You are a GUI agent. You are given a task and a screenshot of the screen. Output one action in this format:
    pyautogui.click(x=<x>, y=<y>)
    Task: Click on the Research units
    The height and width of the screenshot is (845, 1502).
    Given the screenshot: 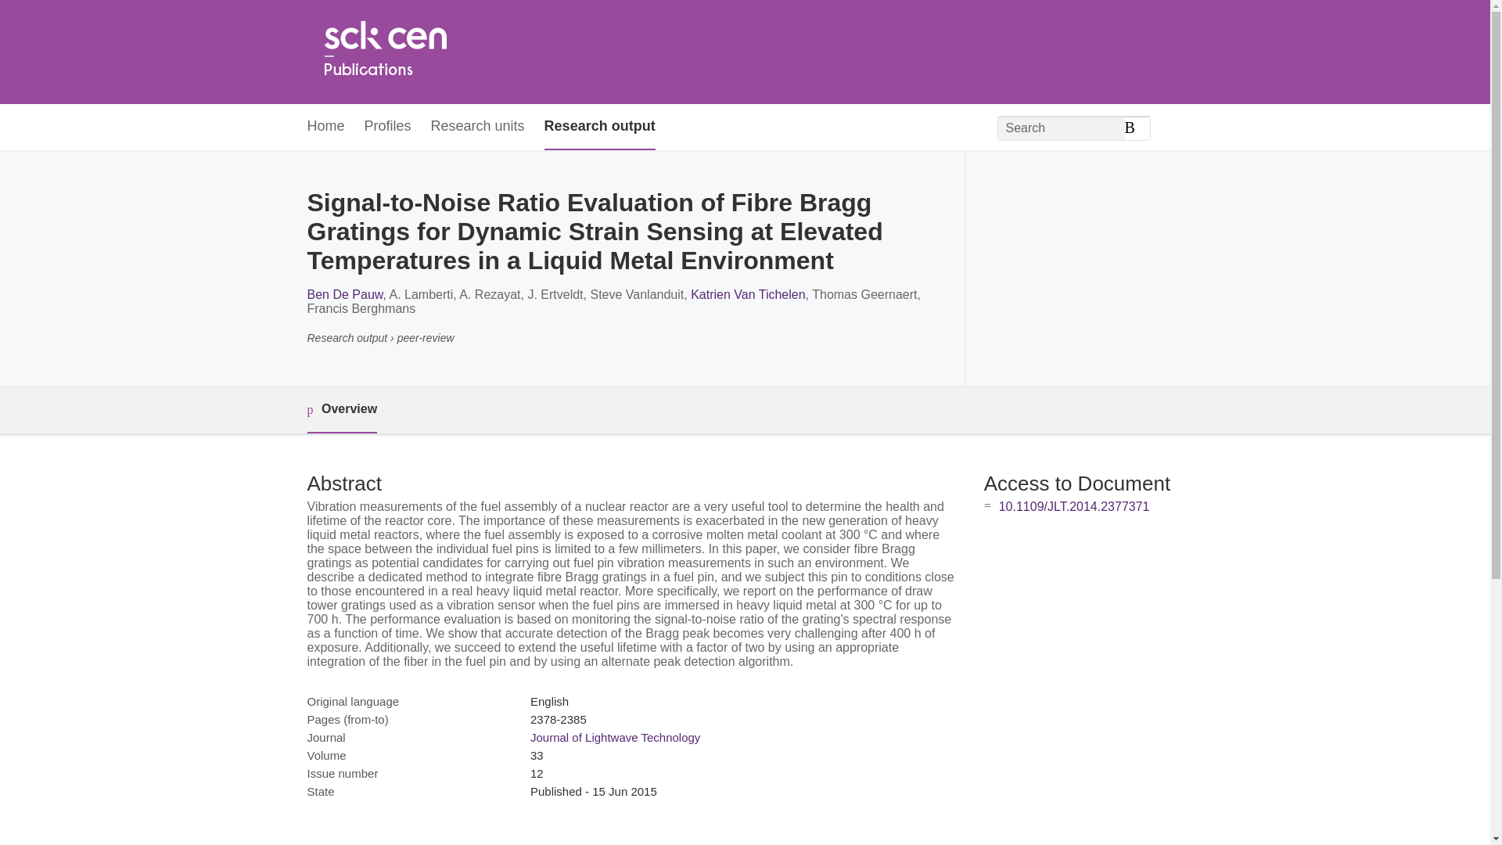 What is the action you would take?
    pyautogui.click(x=477, y=127)
    